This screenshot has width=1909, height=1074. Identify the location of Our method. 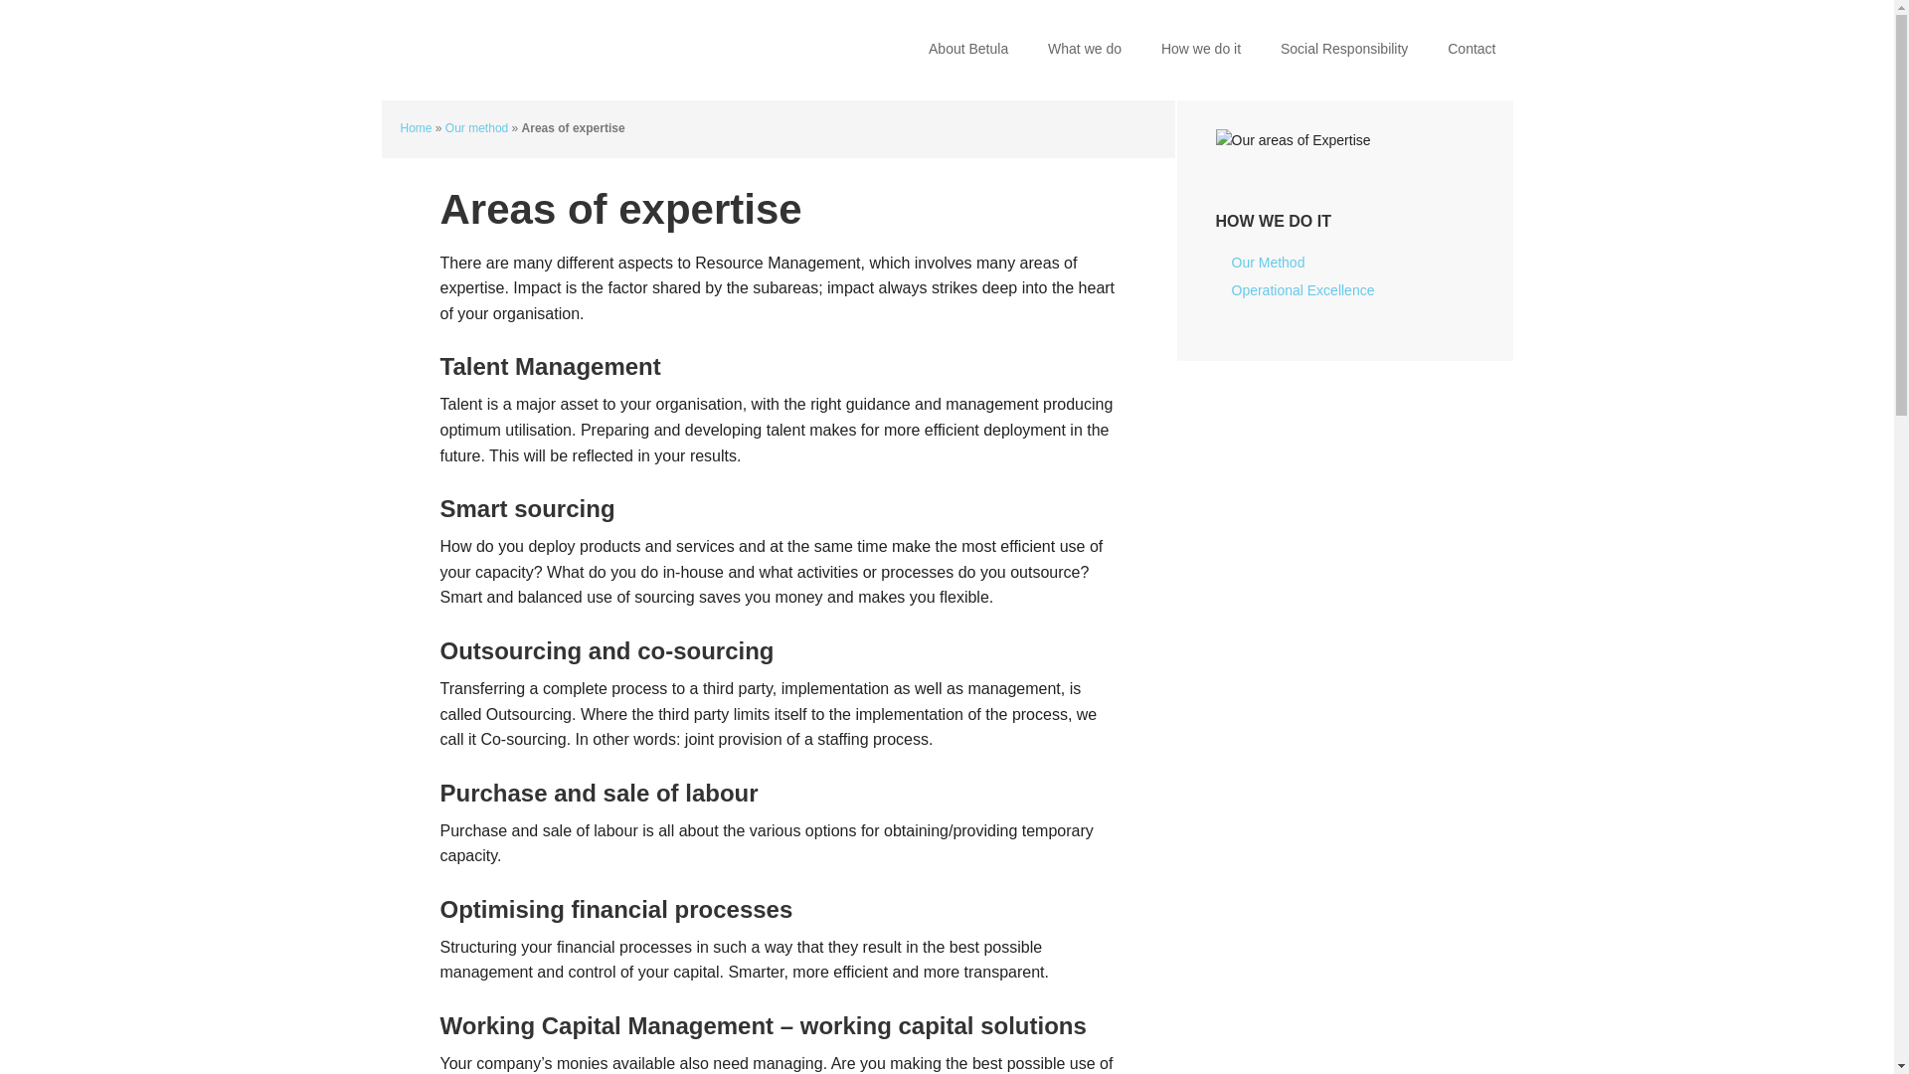
(475, 128).